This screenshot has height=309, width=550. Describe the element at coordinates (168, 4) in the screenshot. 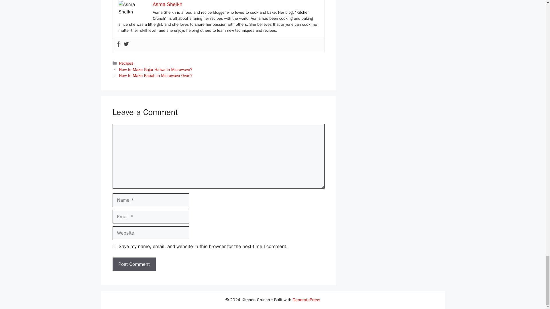

I see `Asma Sheikh` at that location.